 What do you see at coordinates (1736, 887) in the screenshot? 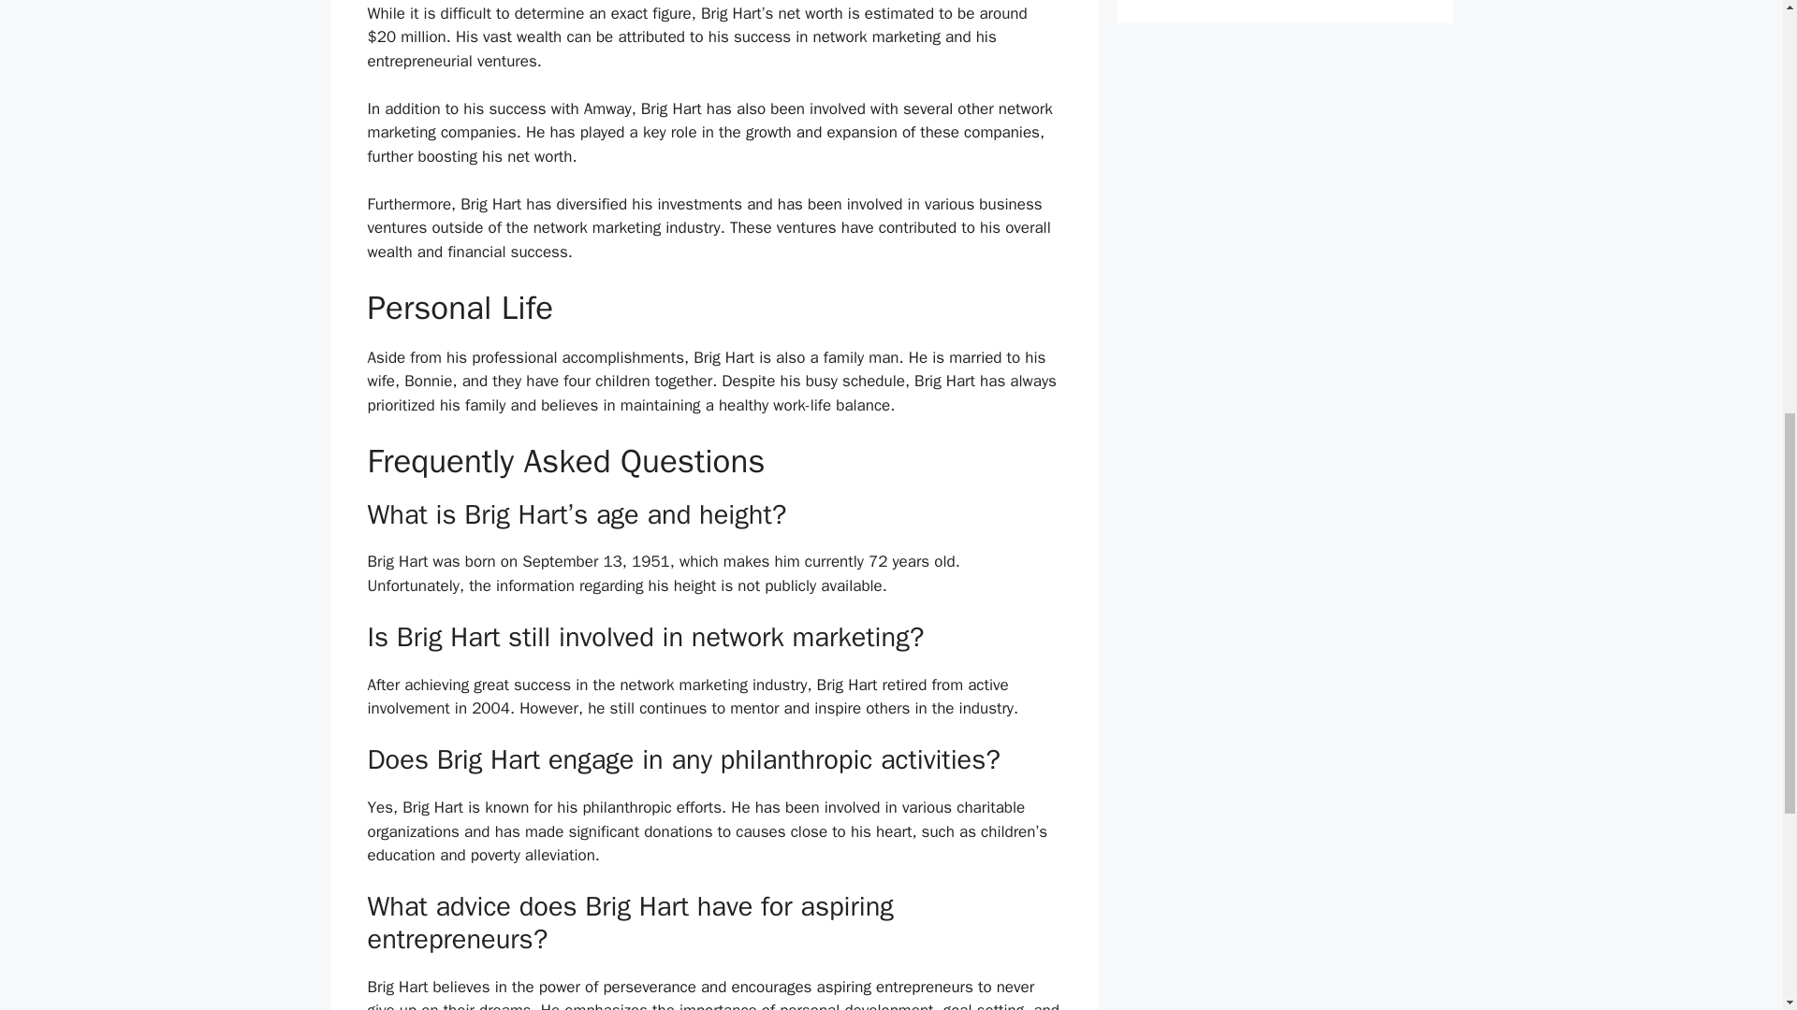
I see `Scroll back to top` at bounding box center [1736, 887].